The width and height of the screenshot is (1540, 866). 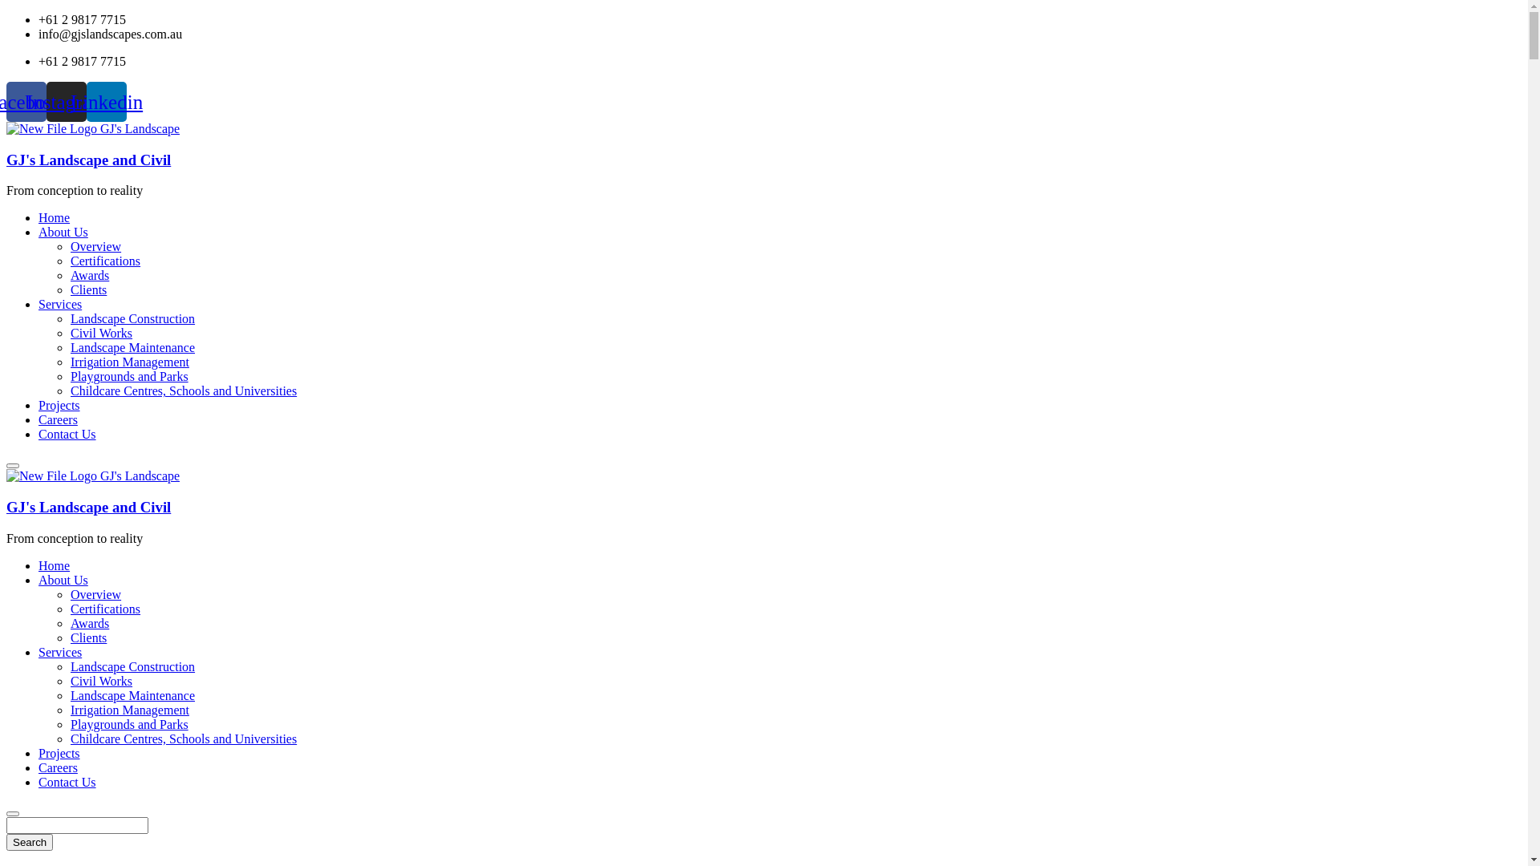 What do you see at coordinates (96, 595) in the screenshot?
I see `Overview` at bounding box center [96, 595].